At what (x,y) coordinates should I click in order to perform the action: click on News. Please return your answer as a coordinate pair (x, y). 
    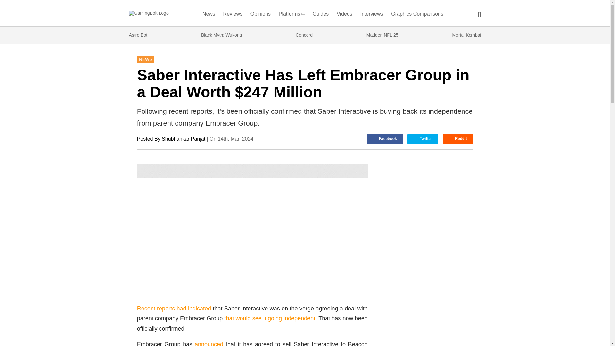
    Looking at the image, I should click on (209, 15).